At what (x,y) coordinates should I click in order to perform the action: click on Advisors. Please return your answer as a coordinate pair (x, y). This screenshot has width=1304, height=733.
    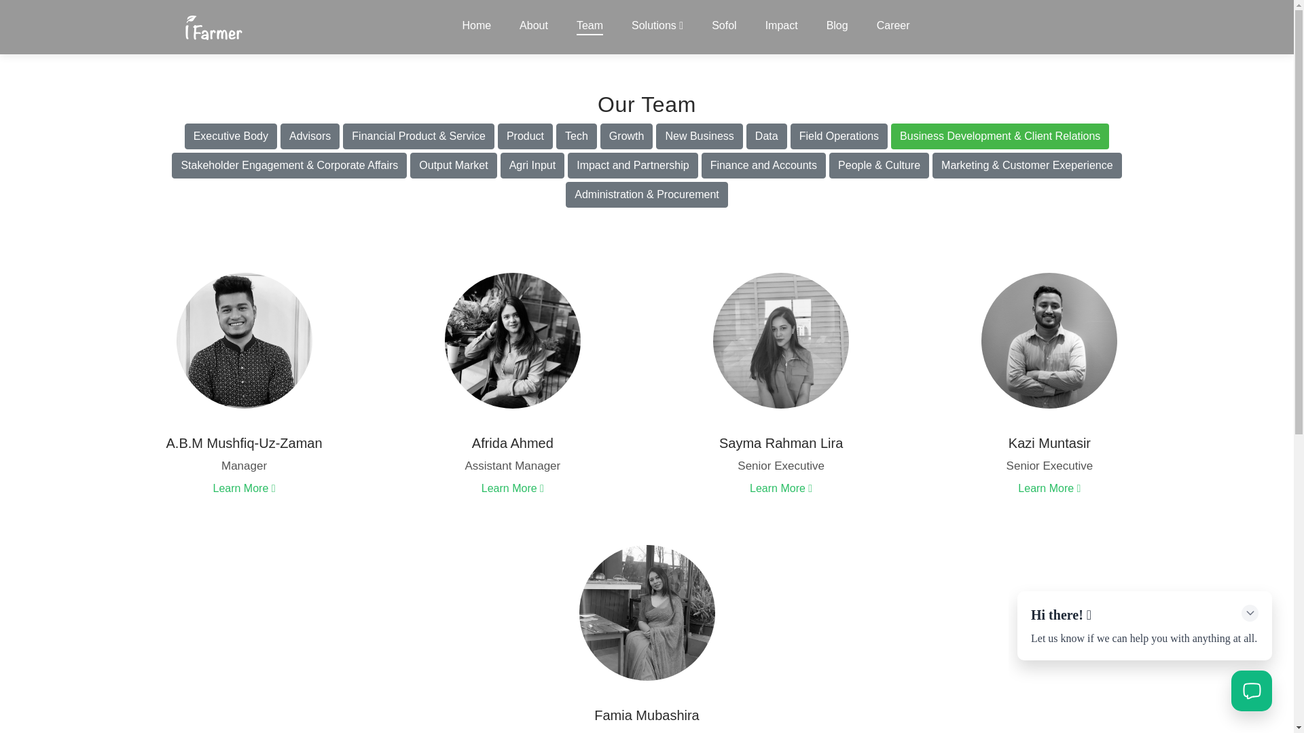
    Looking at the image, I should click on (310, 136).